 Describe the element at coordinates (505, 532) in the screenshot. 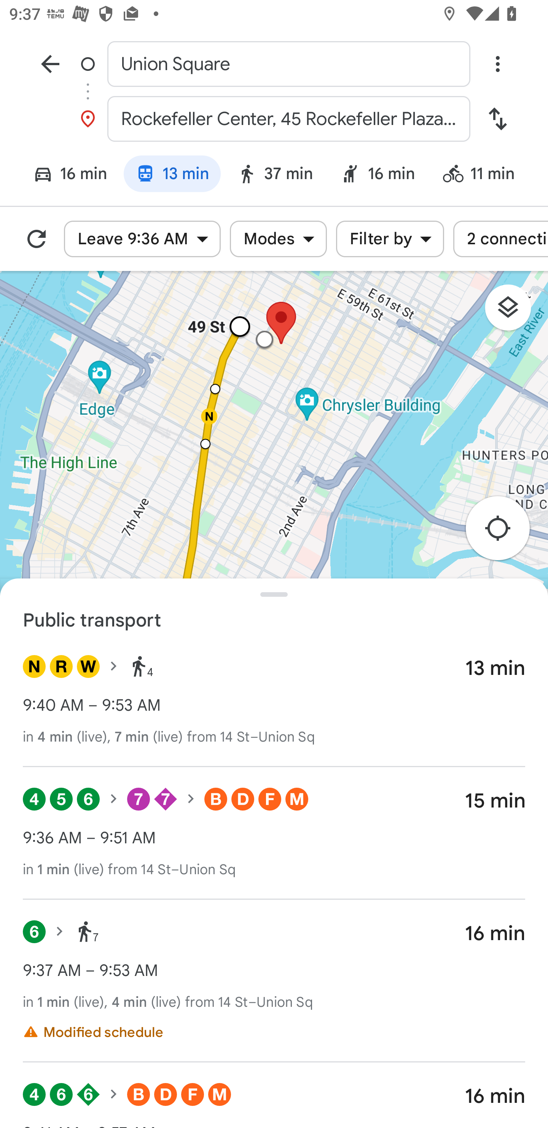

I see `Re-center map to your location` at that location.